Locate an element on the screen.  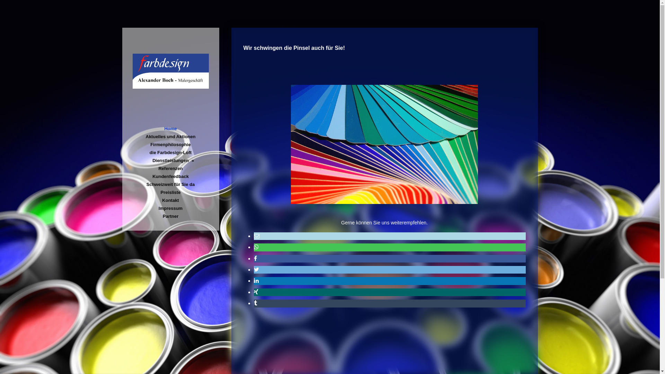
Facebook is located at coordinates (255, 258).